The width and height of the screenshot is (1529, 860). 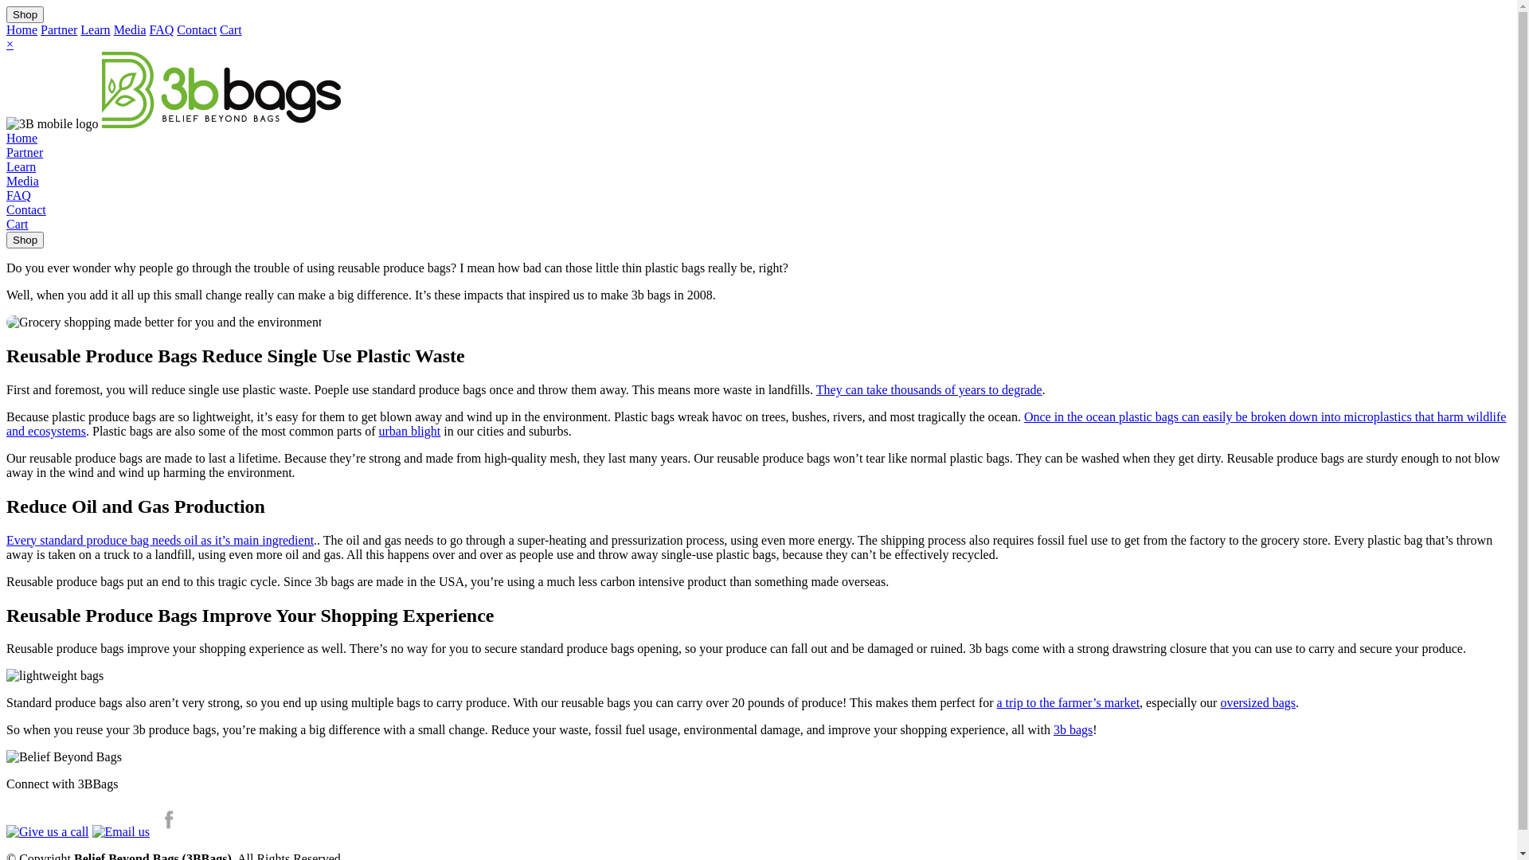 I want to click on Partner, so click(x=25, y=153).